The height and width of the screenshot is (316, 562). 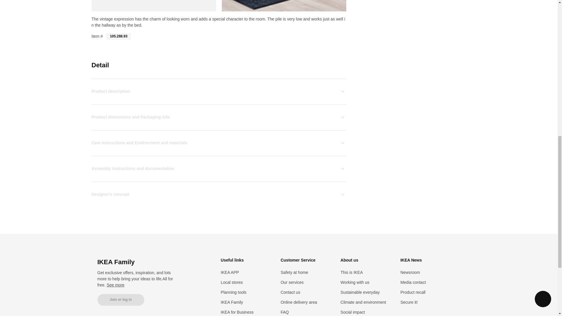 I want to click on IKEA Family, so click(x=232, y=302).